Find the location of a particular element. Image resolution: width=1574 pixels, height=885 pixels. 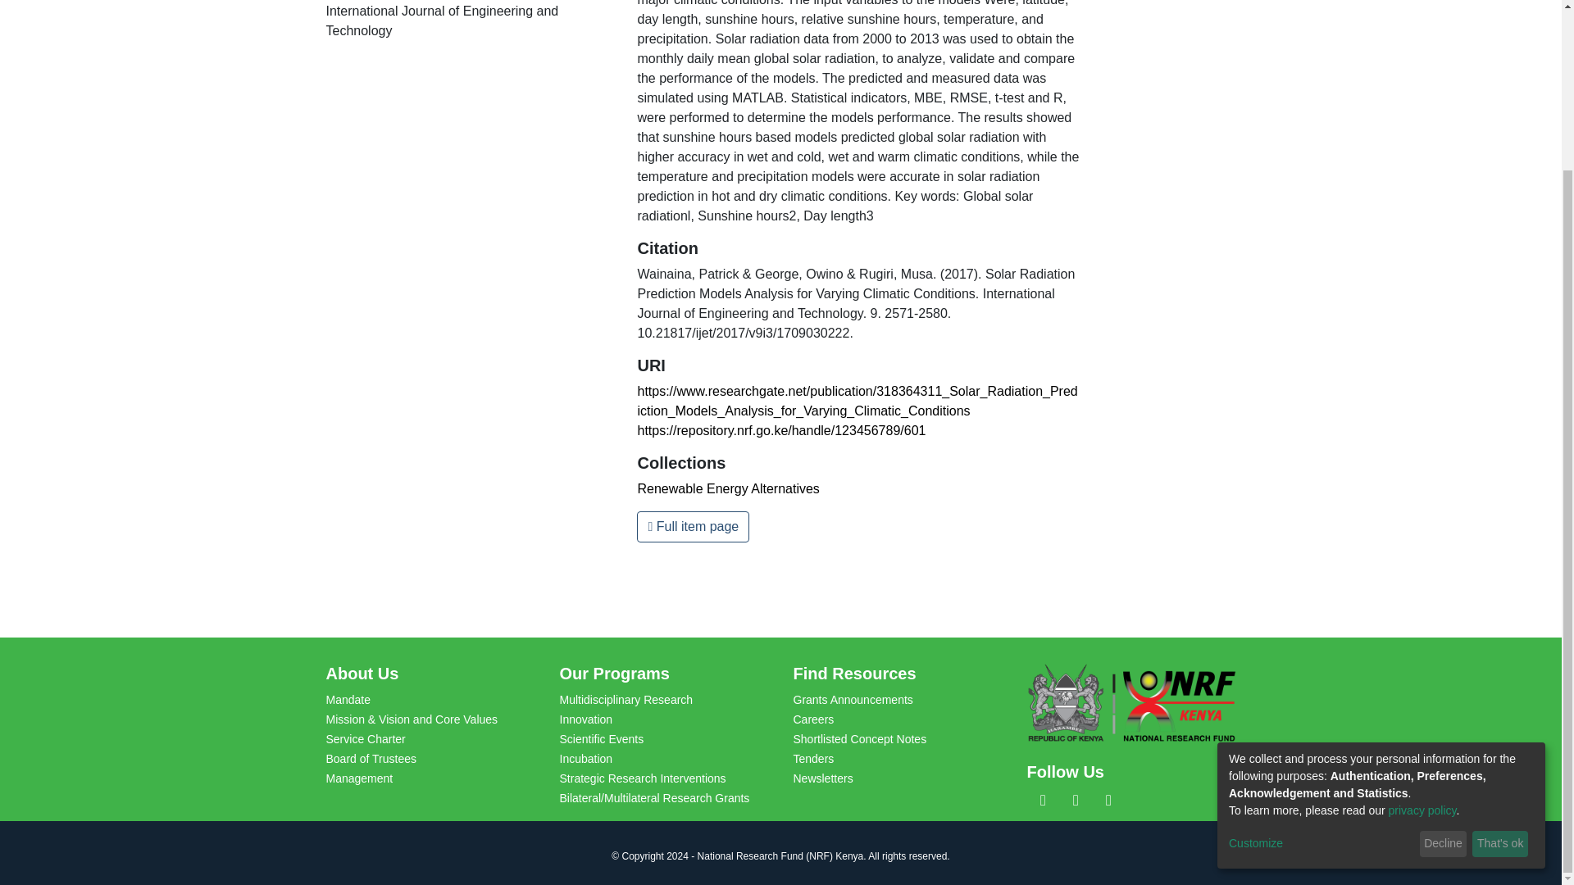

Innovation is located at coordinates (585, 719).